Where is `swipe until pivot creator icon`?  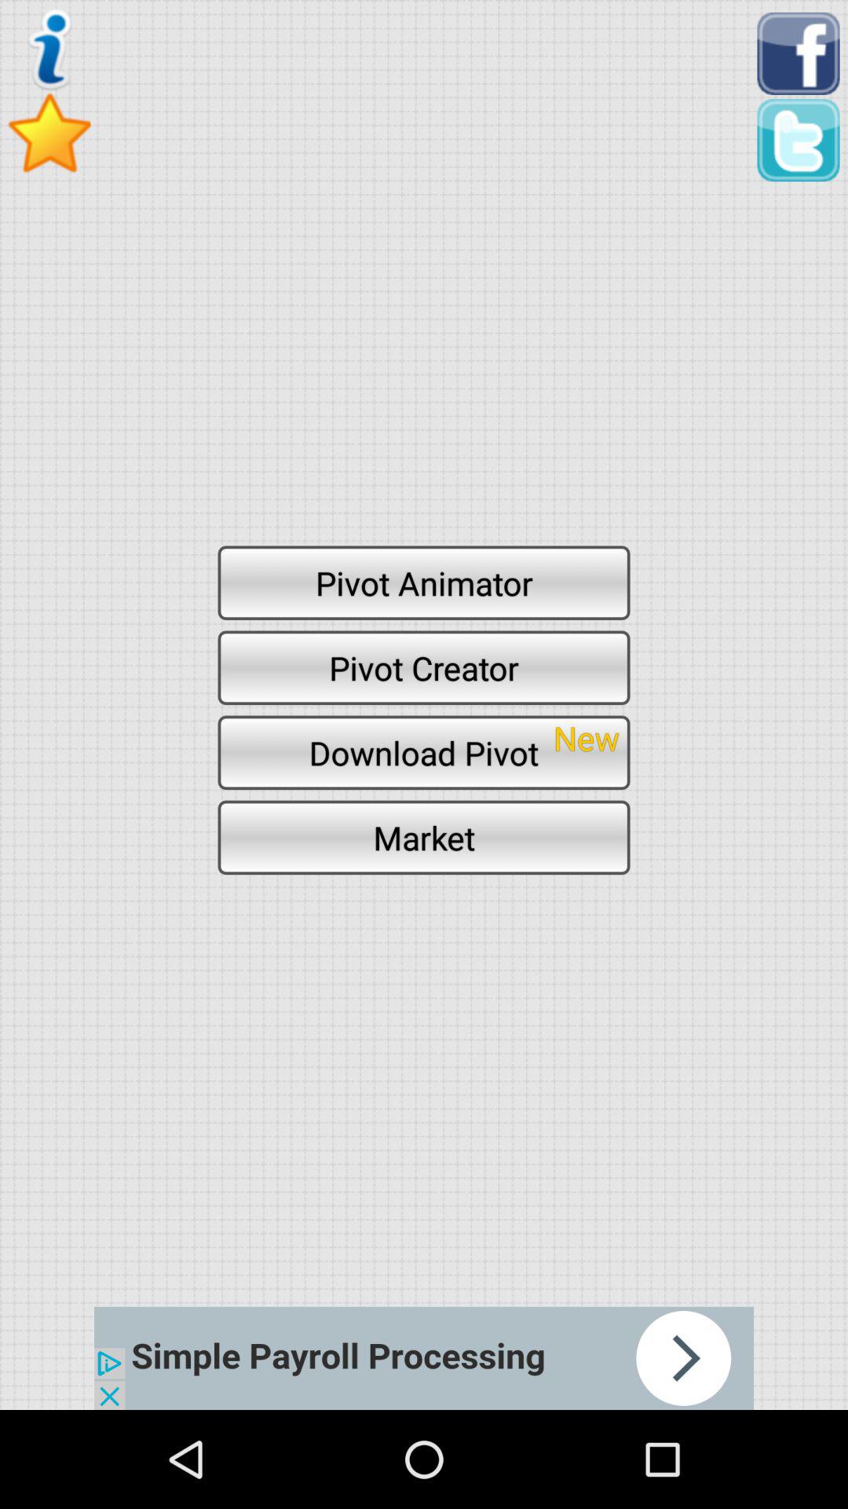 swipe until pivot creator icon is located at coordinates (424, 667).